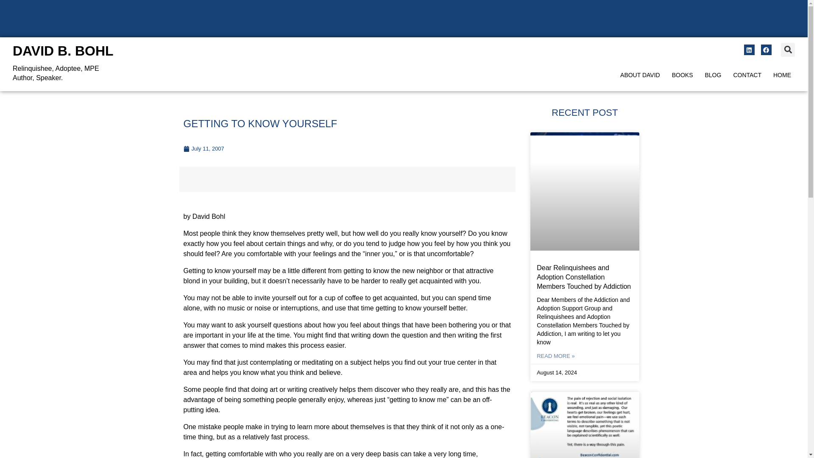 Image resolution: width=814 pixels, height=458 pixels. What do you see at coordinates (782, 75) in the screenshot?
I see `HOME` at bounding box center [782, 75].